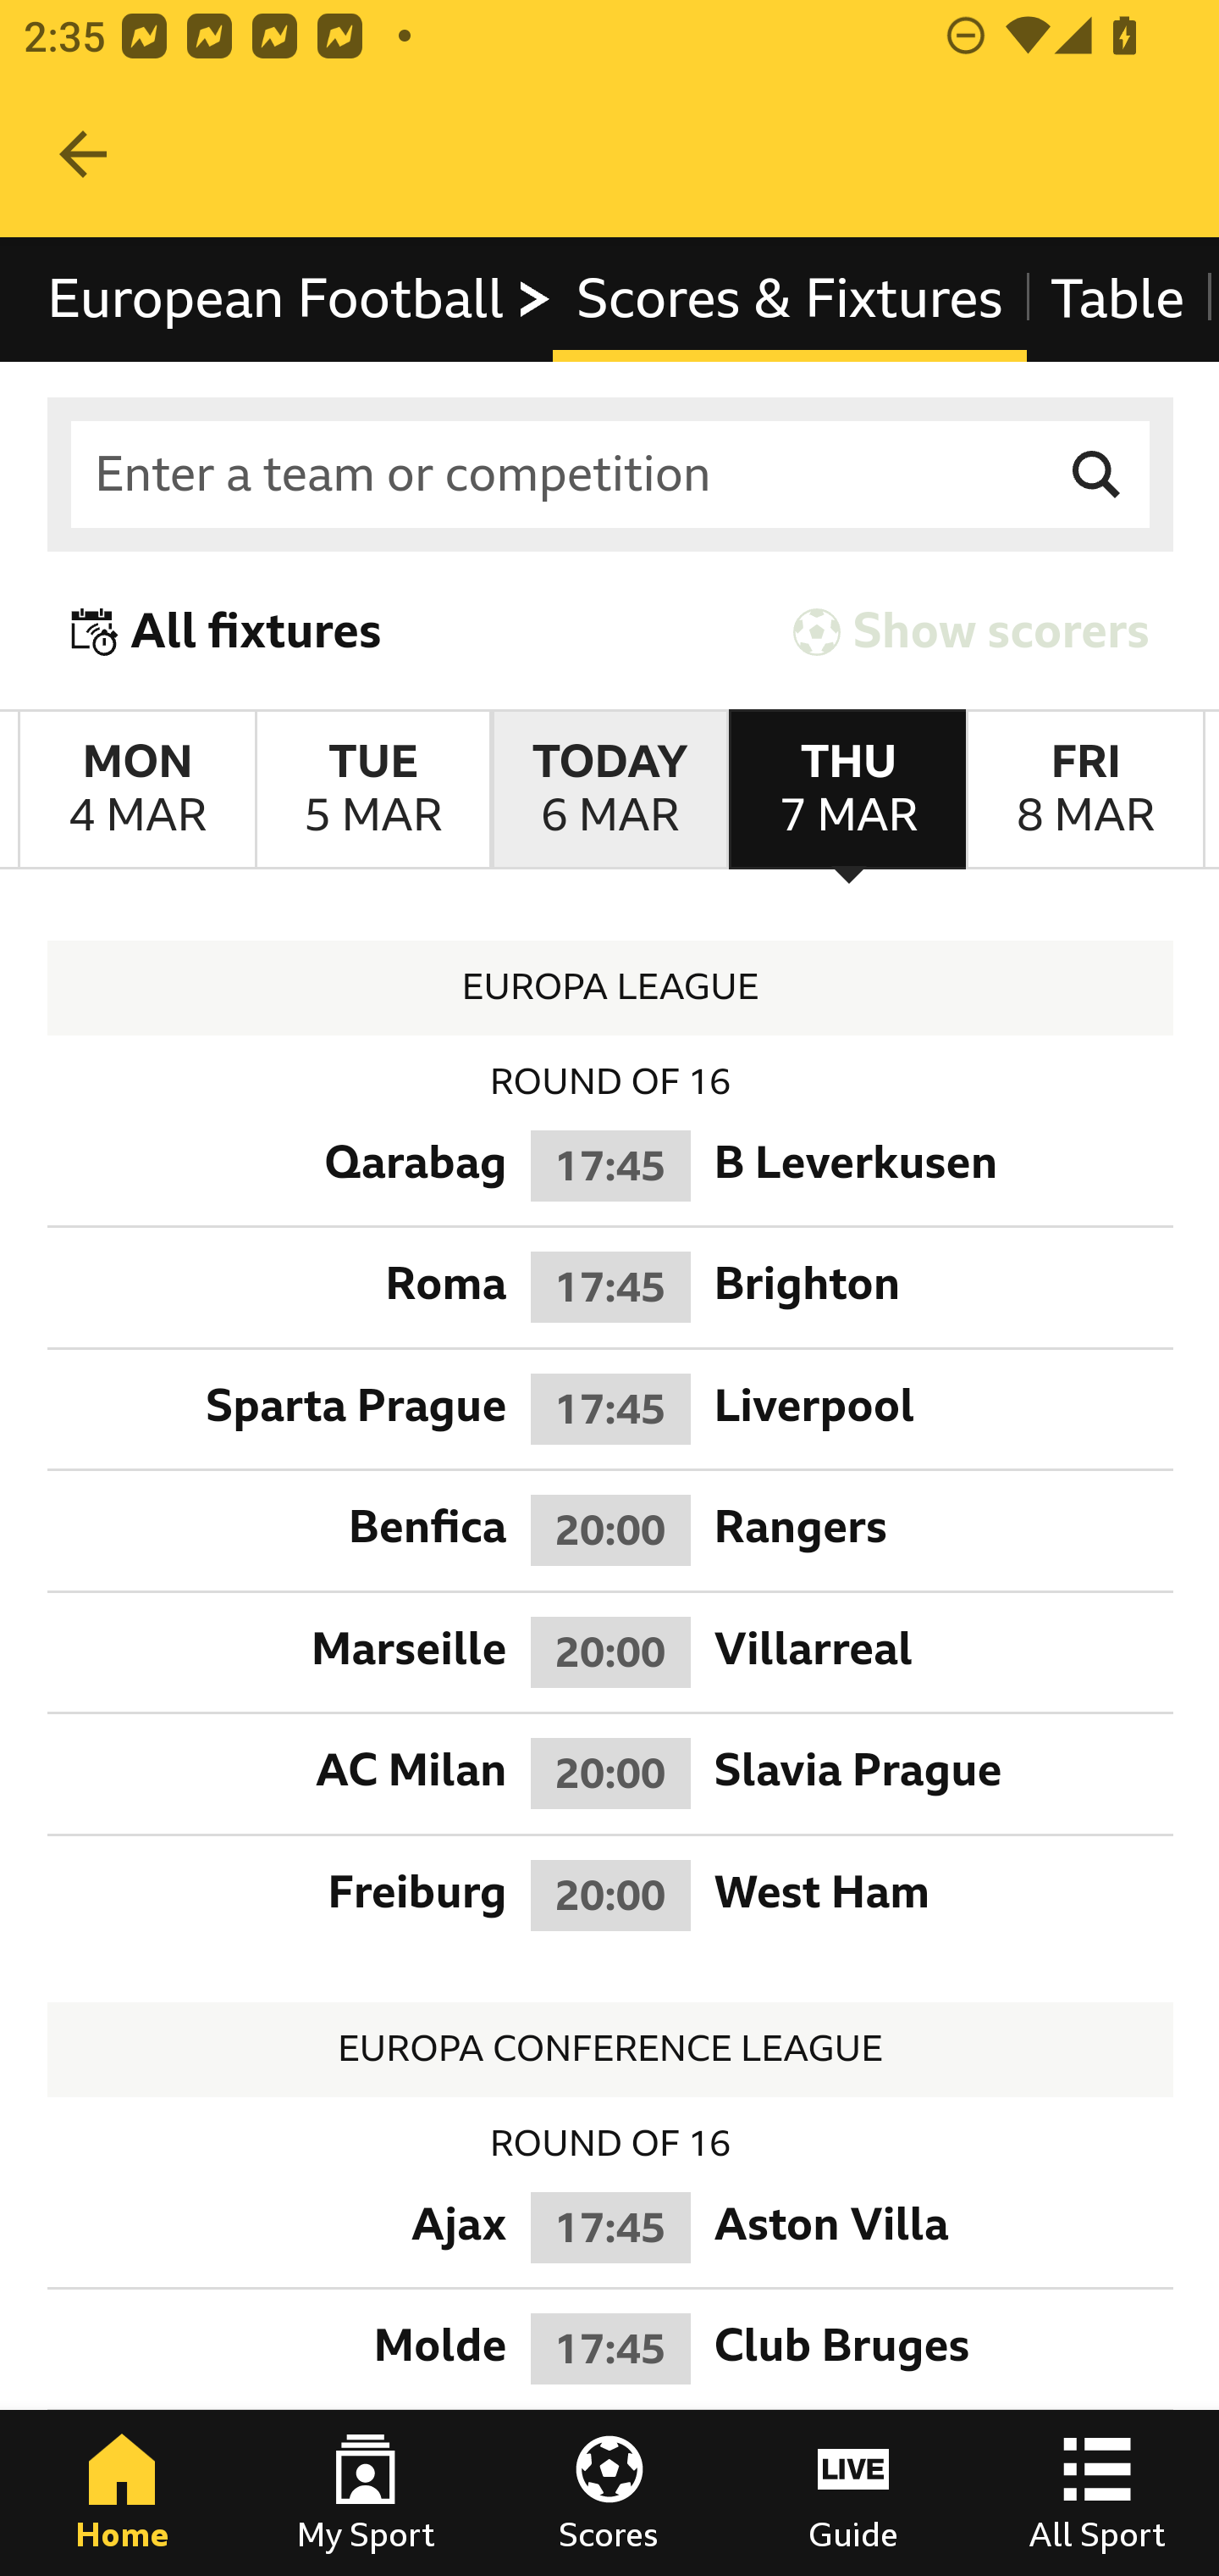 This screenshot has height=2576, width=1219. Describe the element at coordinates (300, 298) in the screenshot. I see `European Football ` at that location.